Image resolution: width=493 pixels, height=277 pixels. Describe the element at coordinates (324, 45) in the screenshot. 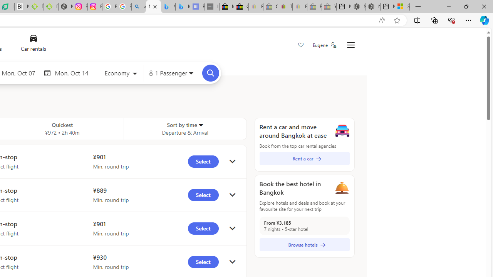

I see `Eugene` at that location.